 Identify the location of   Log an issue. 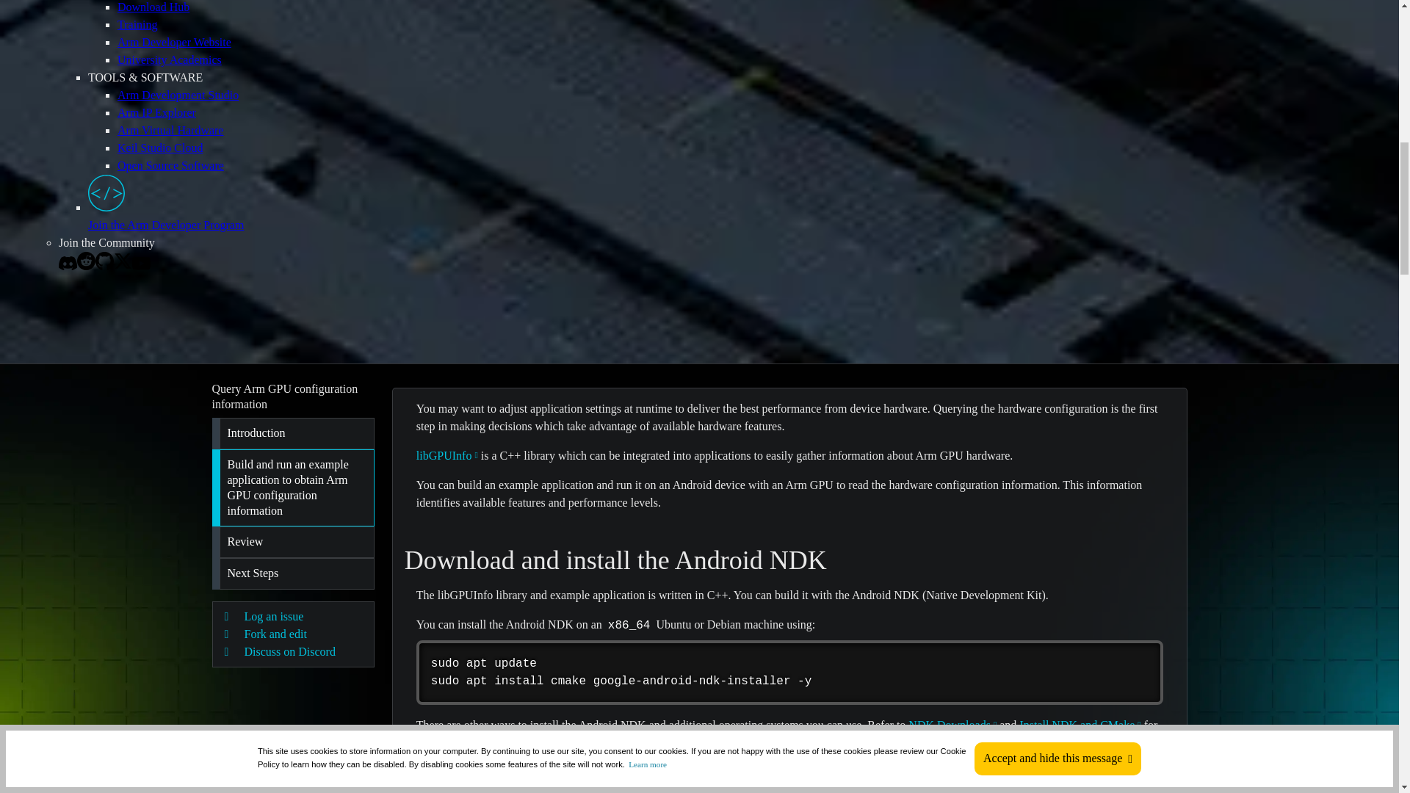
(293, 617).